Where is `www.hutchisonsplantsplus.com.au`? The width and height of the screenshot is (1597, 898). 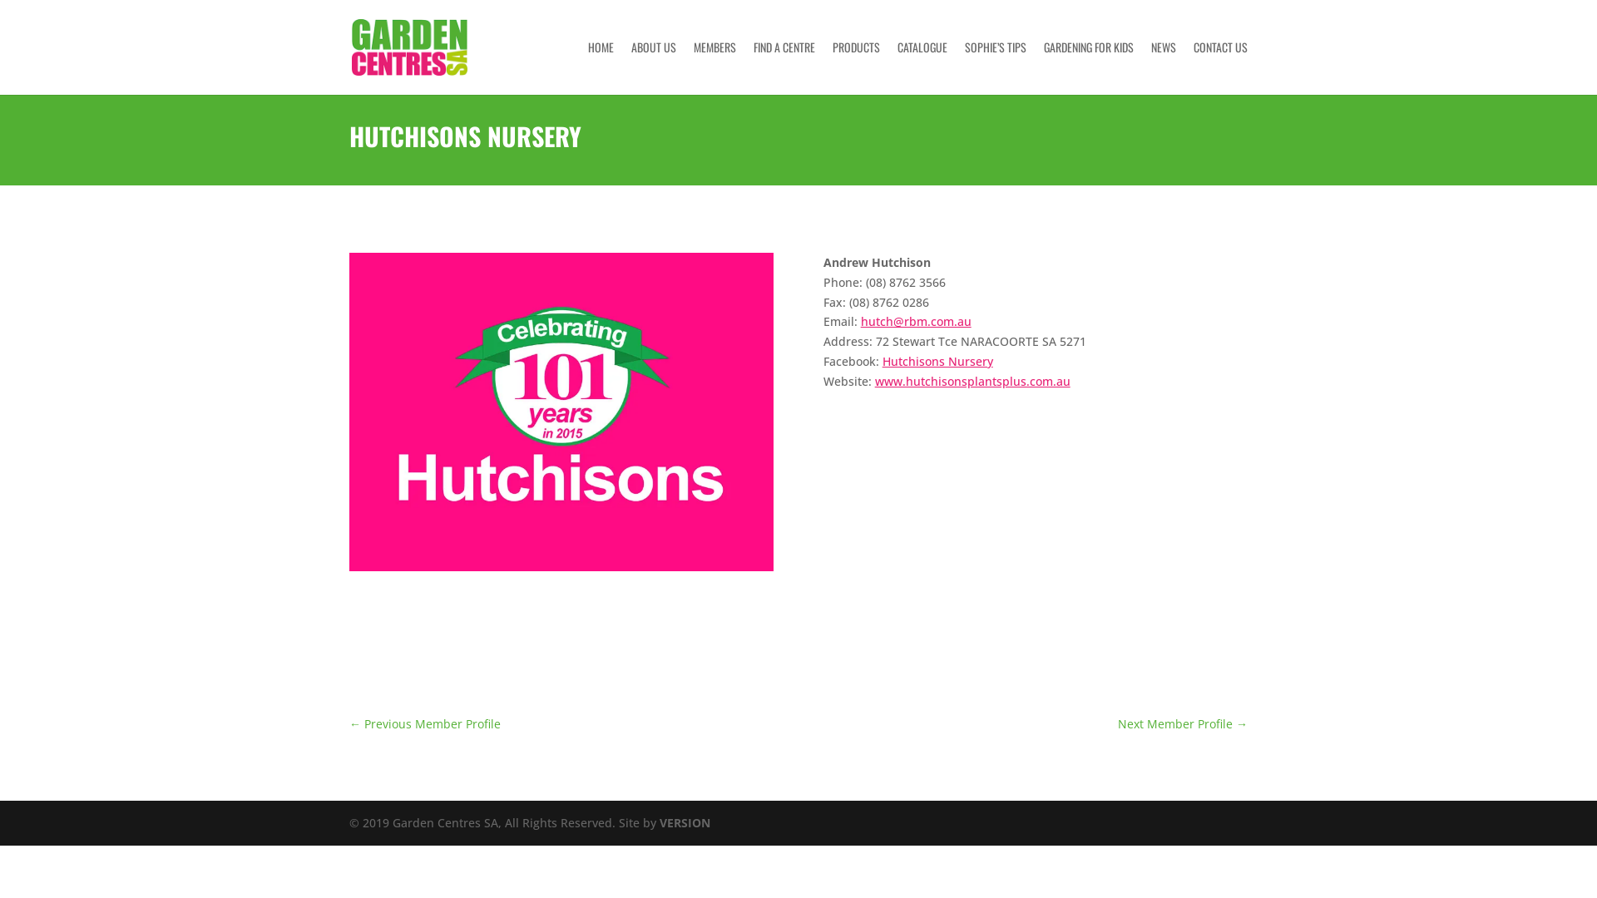 www.hutchisonsplantsplus.com.au is located at coordinates (973, 381).